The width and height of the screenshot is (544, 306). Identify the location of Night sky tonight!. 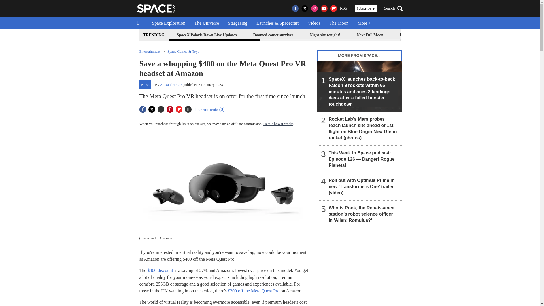
(325, 35).